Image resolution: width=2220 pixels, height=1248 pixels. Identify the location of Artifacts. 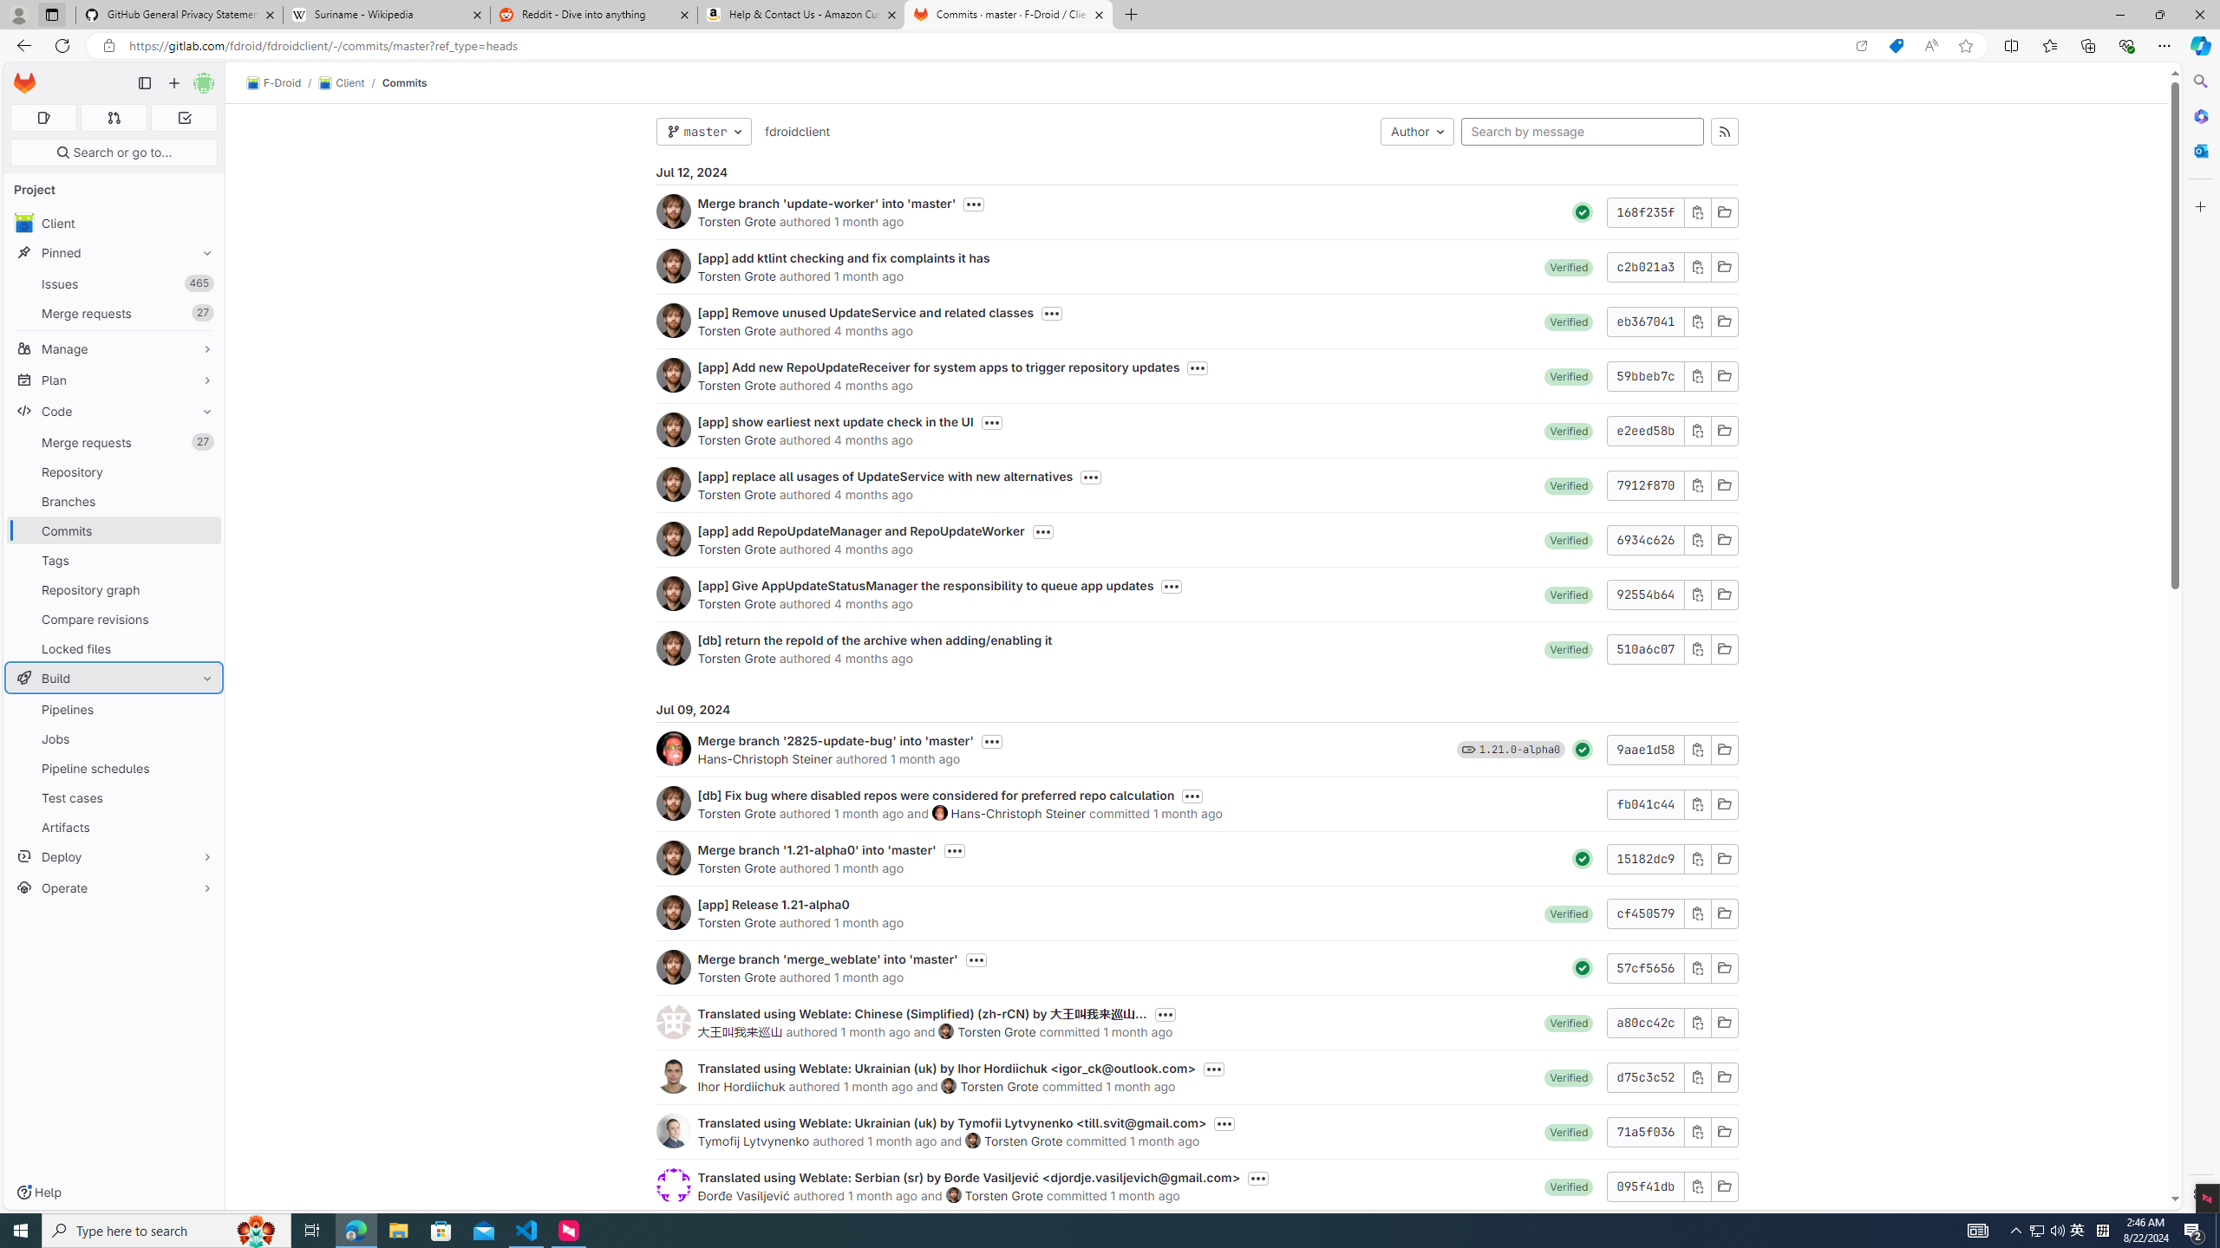
(114, 827).